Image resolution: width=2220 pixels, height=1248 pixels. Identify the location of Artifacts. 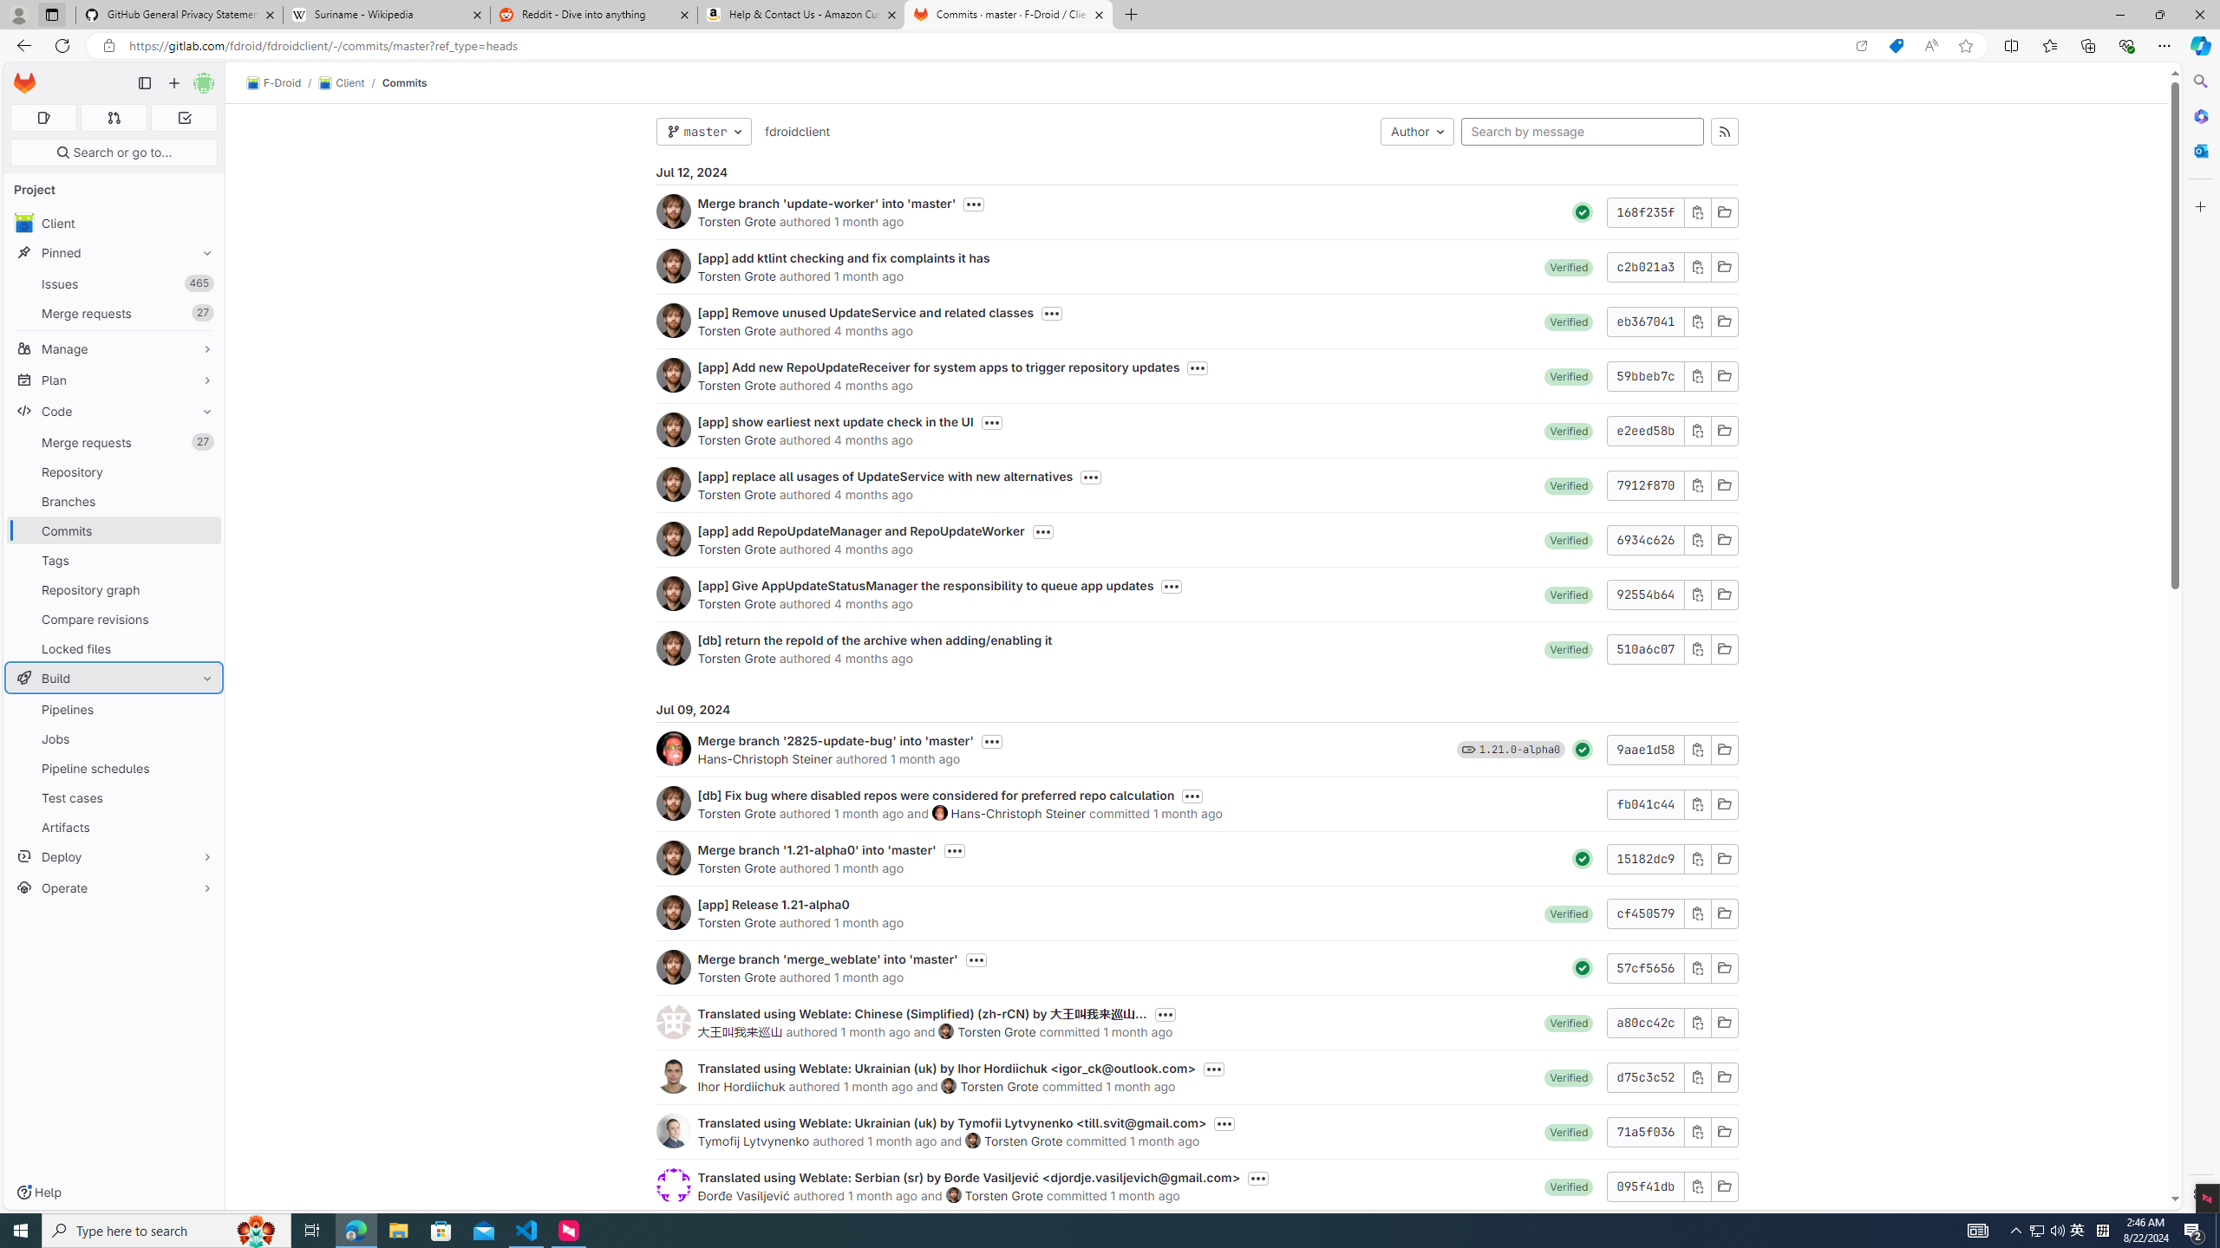
(114, 827).